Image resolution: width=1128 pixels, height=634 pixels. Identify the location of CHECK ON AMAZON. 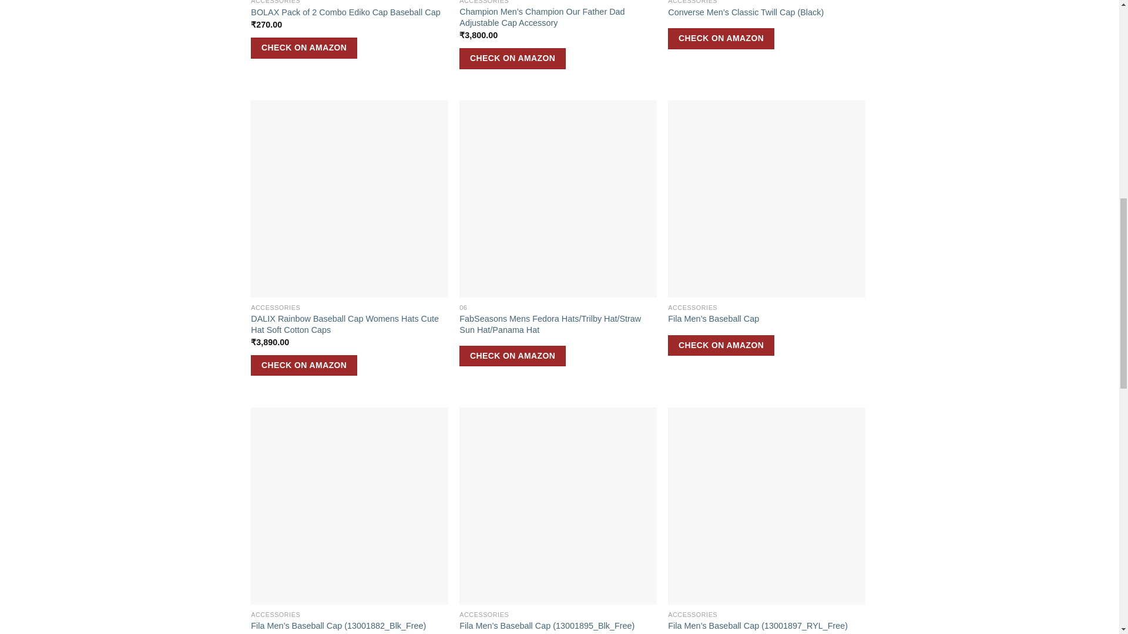
(304, 48).